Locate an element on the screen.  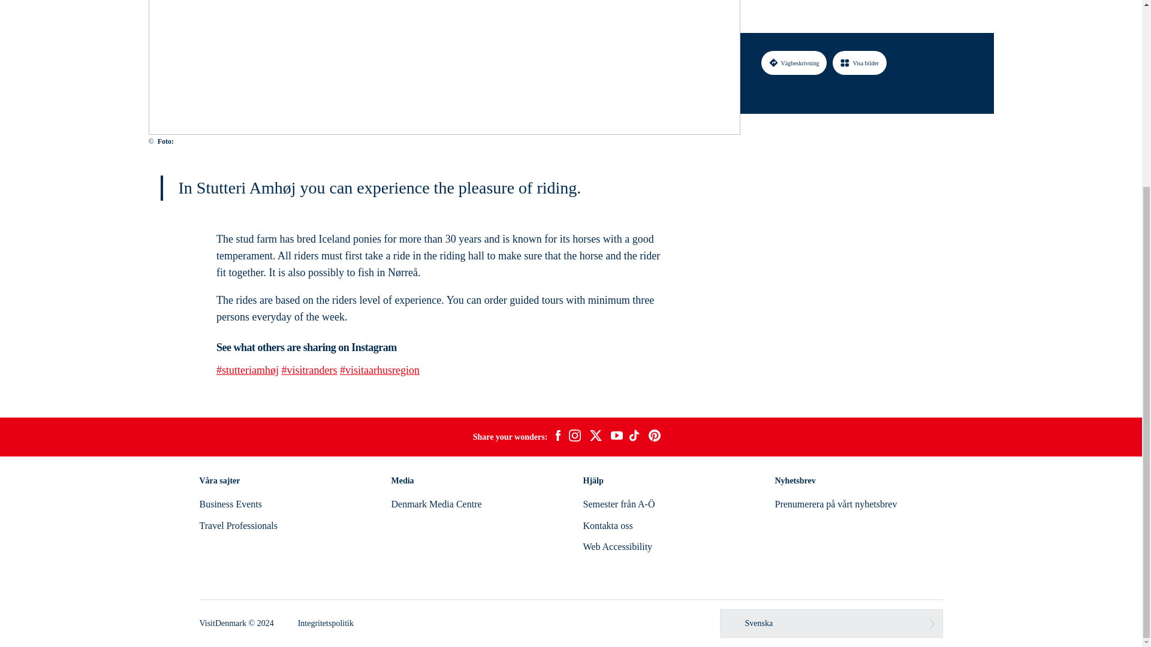
Business Events is located at coordinates (230, 503).